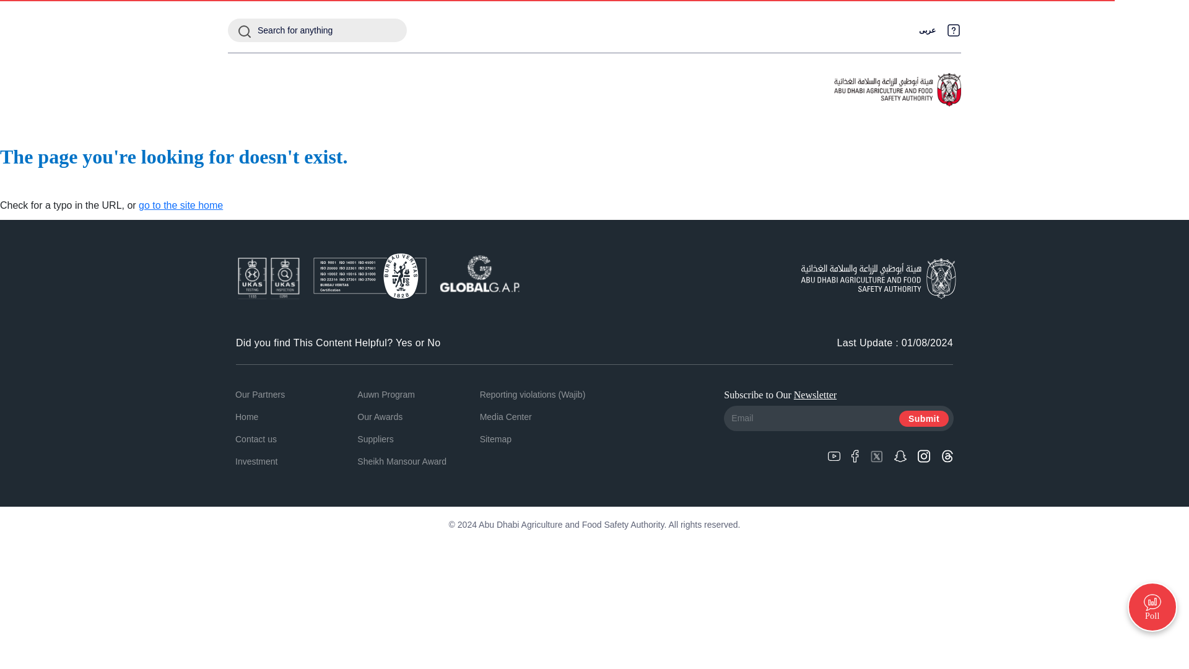 The height and width of the screenshot is (669, 1189). What do you see at coordinates (404, 343) in the screenshot?
I see `Yes` at bounding box center [404, 343].